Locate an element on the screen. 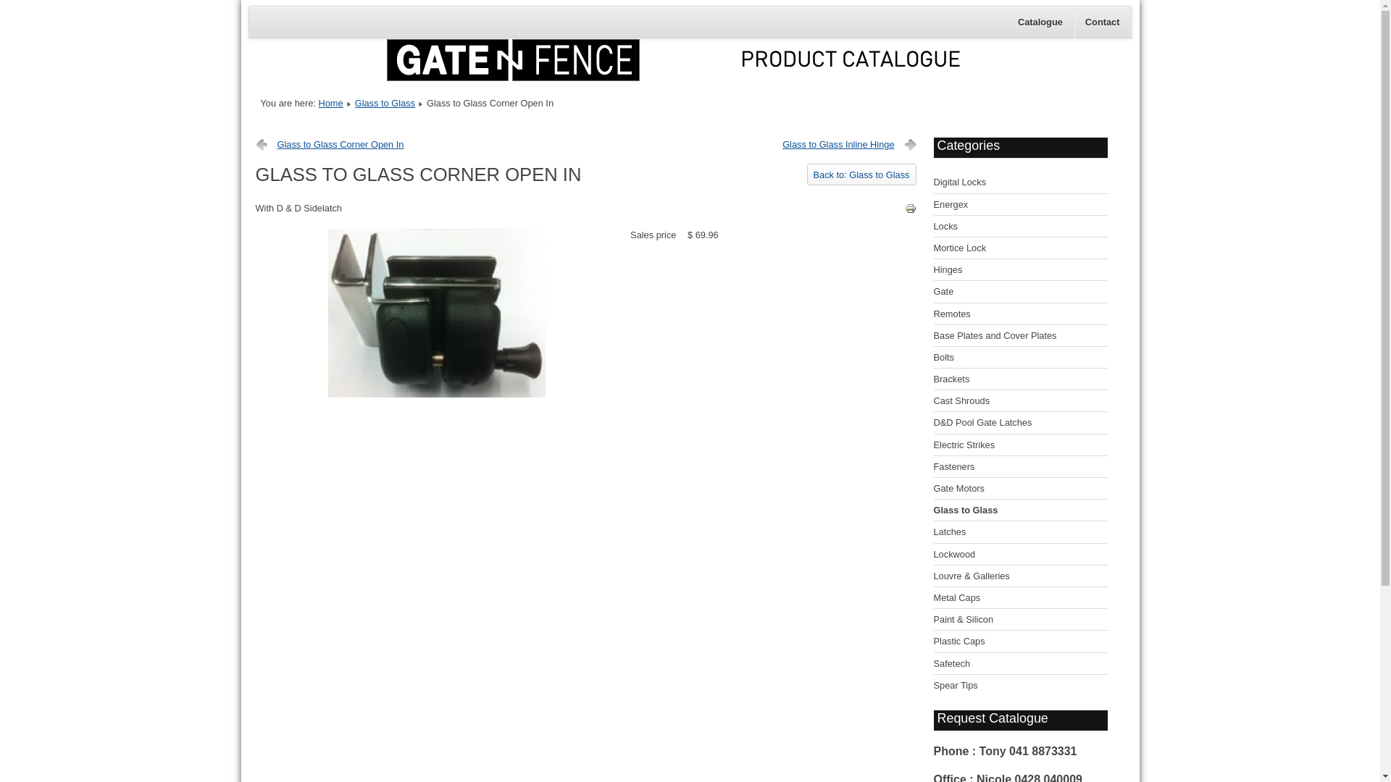 The width and height of the screenshot is (1391, 782). Gate Motors is located at coordinates (1020, 489).